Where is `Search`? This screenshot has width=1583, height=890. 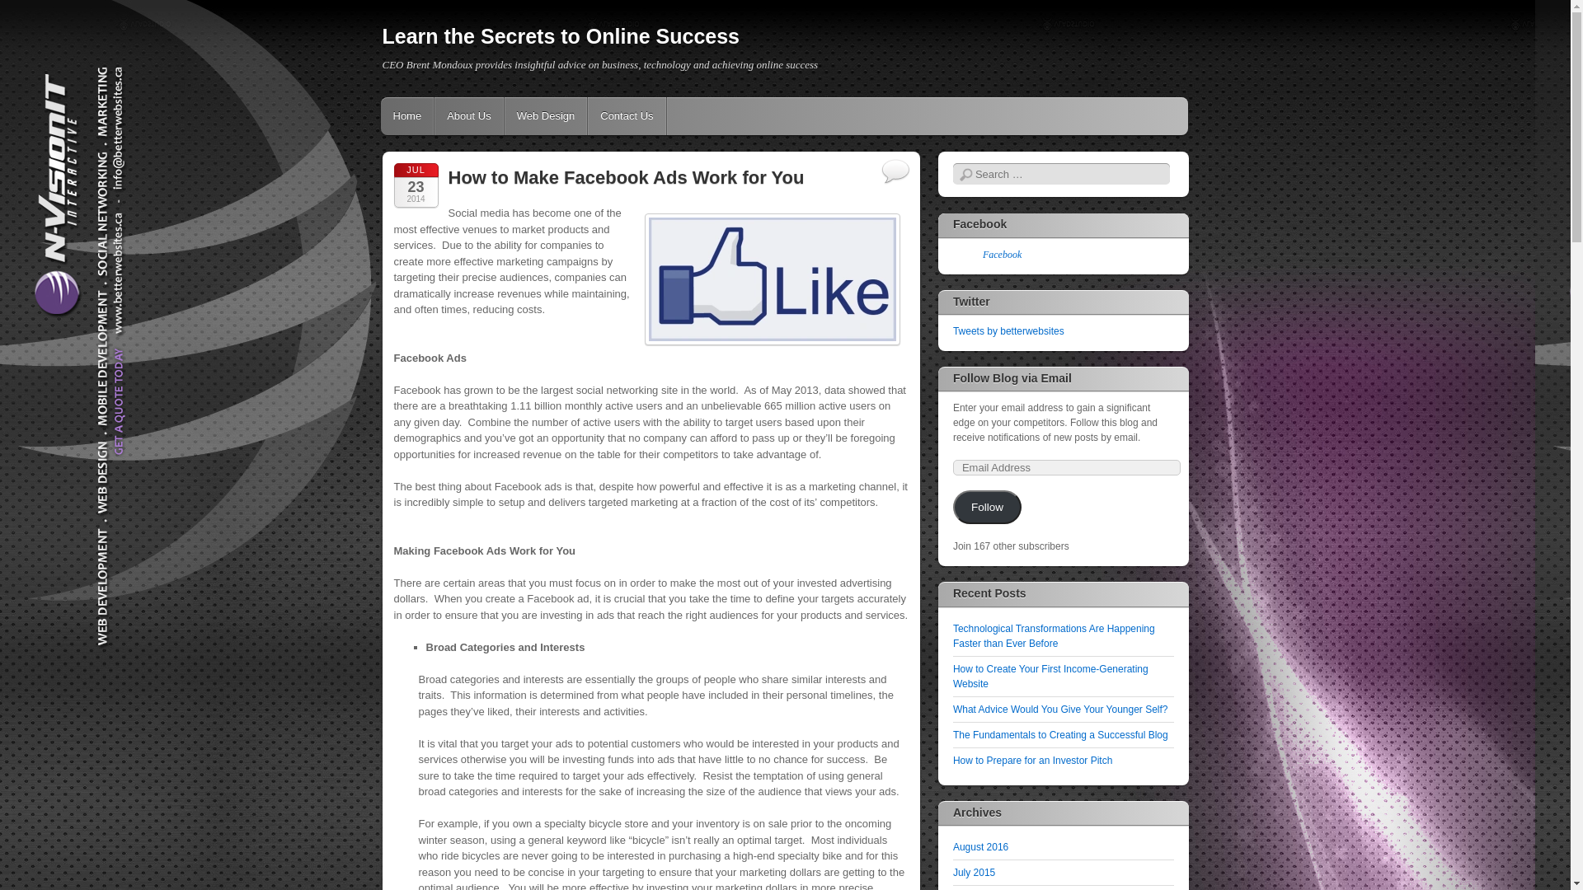 Search is located at coordinates (22, 10).